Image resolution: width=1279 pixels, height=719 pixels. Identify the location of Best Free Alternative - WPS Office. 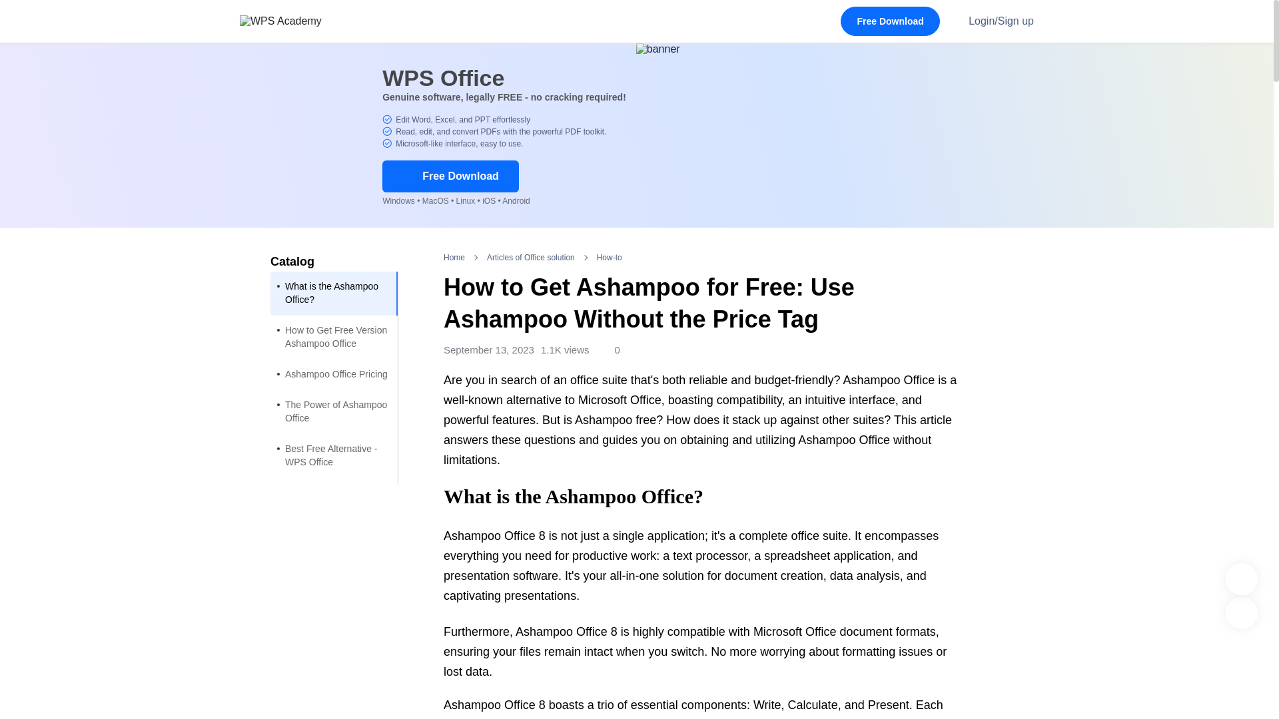
(334, 456).